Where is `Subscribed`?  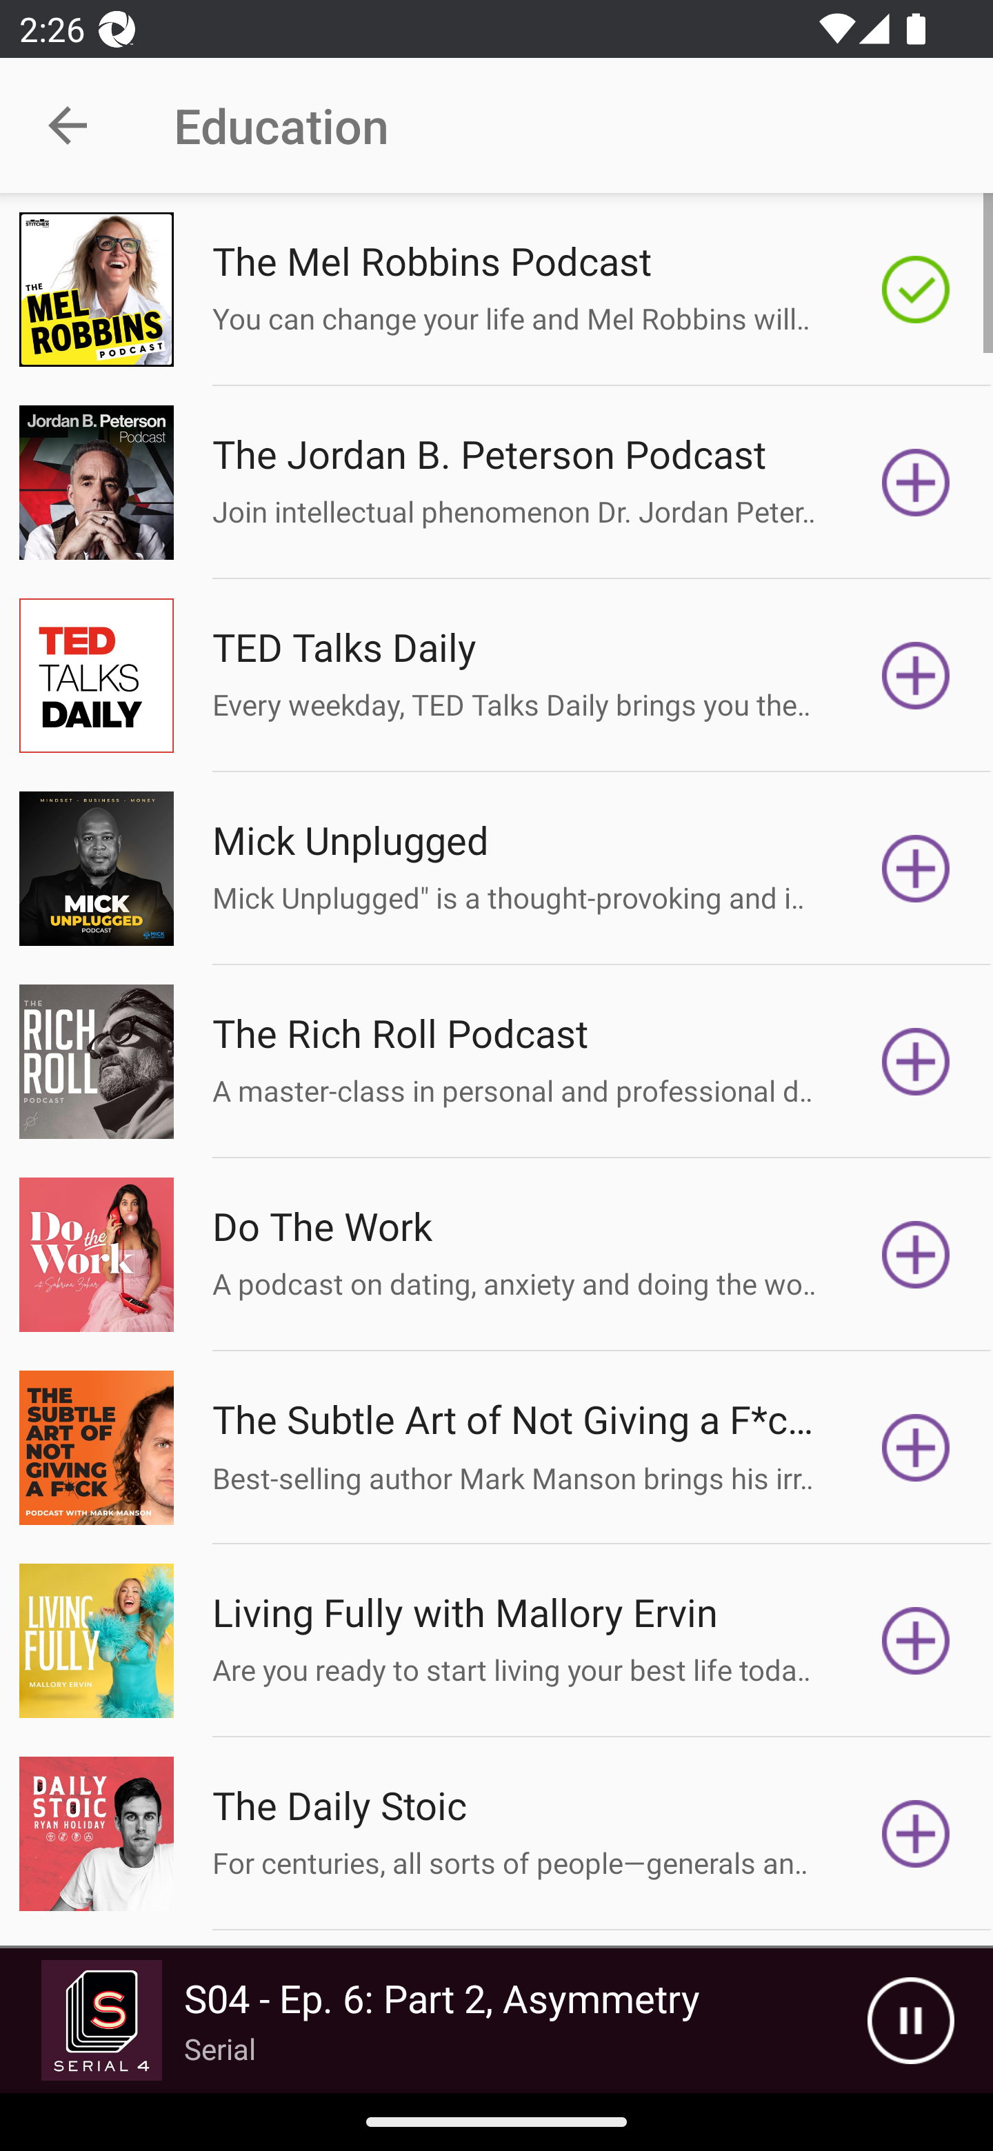
Subscribed is located at coordinates (916, 290).